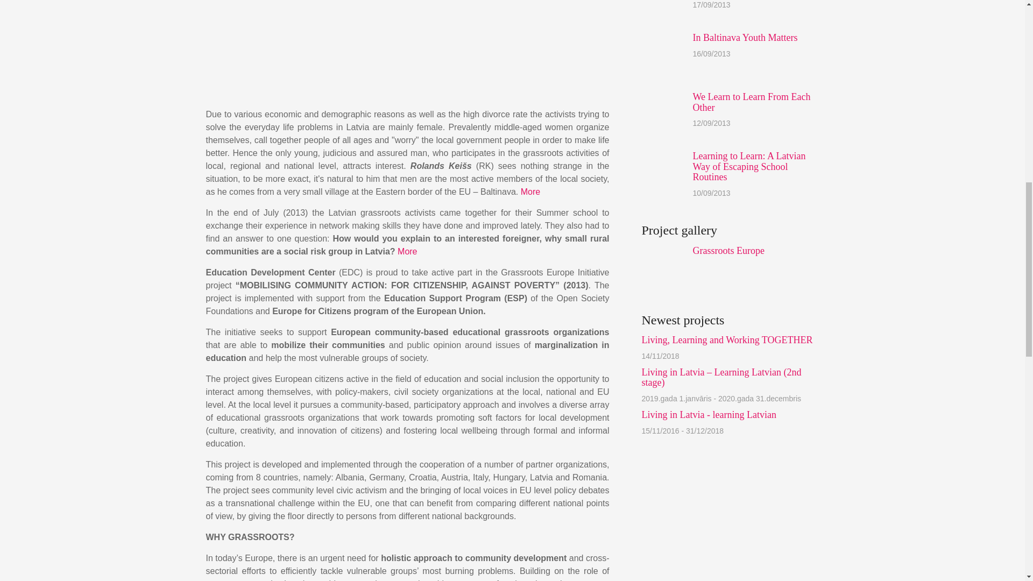 This screenshot has height=581, width=1033. Describe the element at coordinates (752, 102) in the screenshot. I see `We Learn to Learn From Each Other` at that location.